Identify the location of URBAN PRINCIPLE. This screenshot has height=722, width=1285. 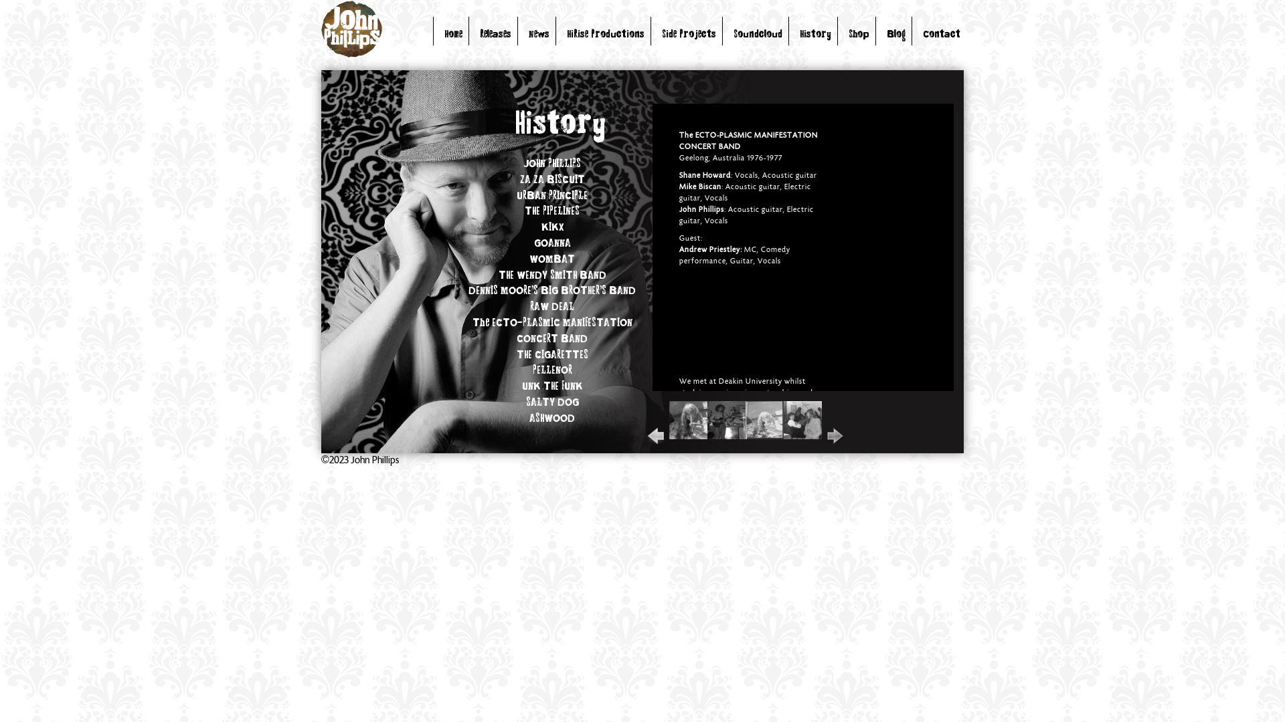
(552, 197).